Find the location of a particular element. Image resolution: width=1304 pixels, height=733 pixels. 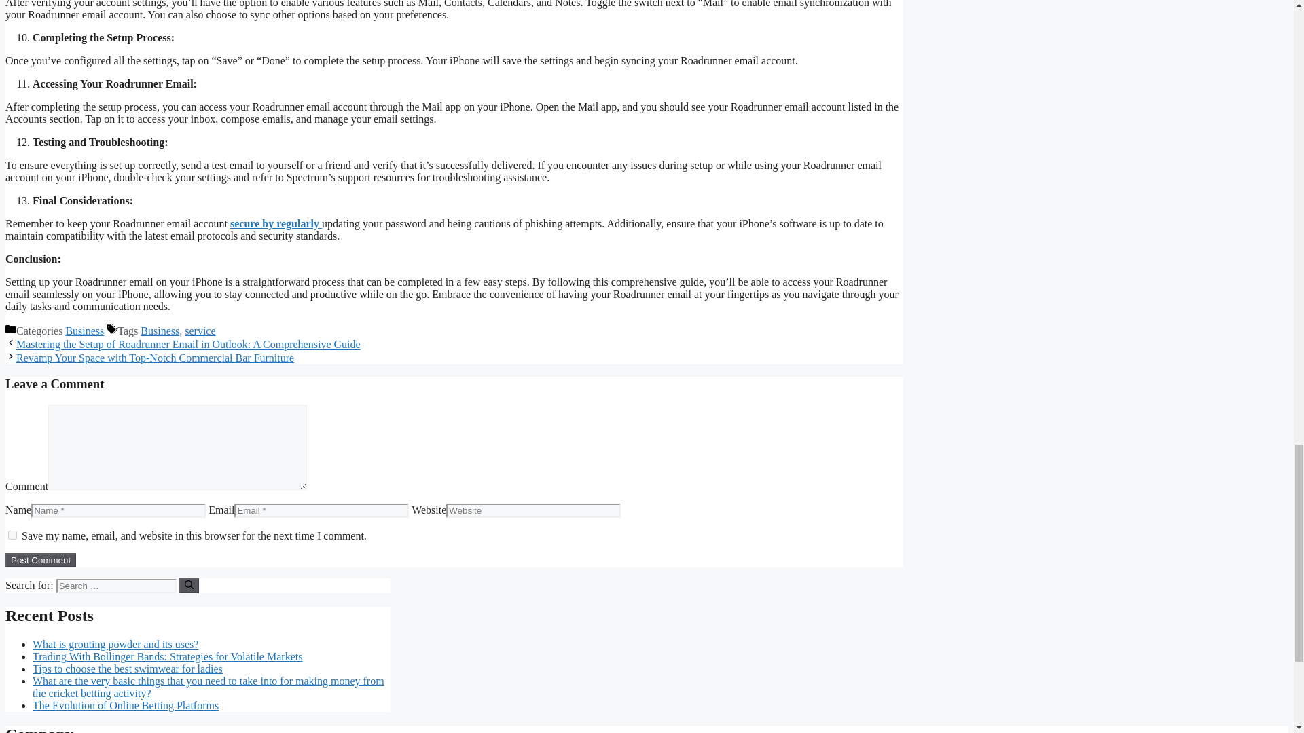

The Evolution of Online Betting Platforms is located at coordinates (126, 705).